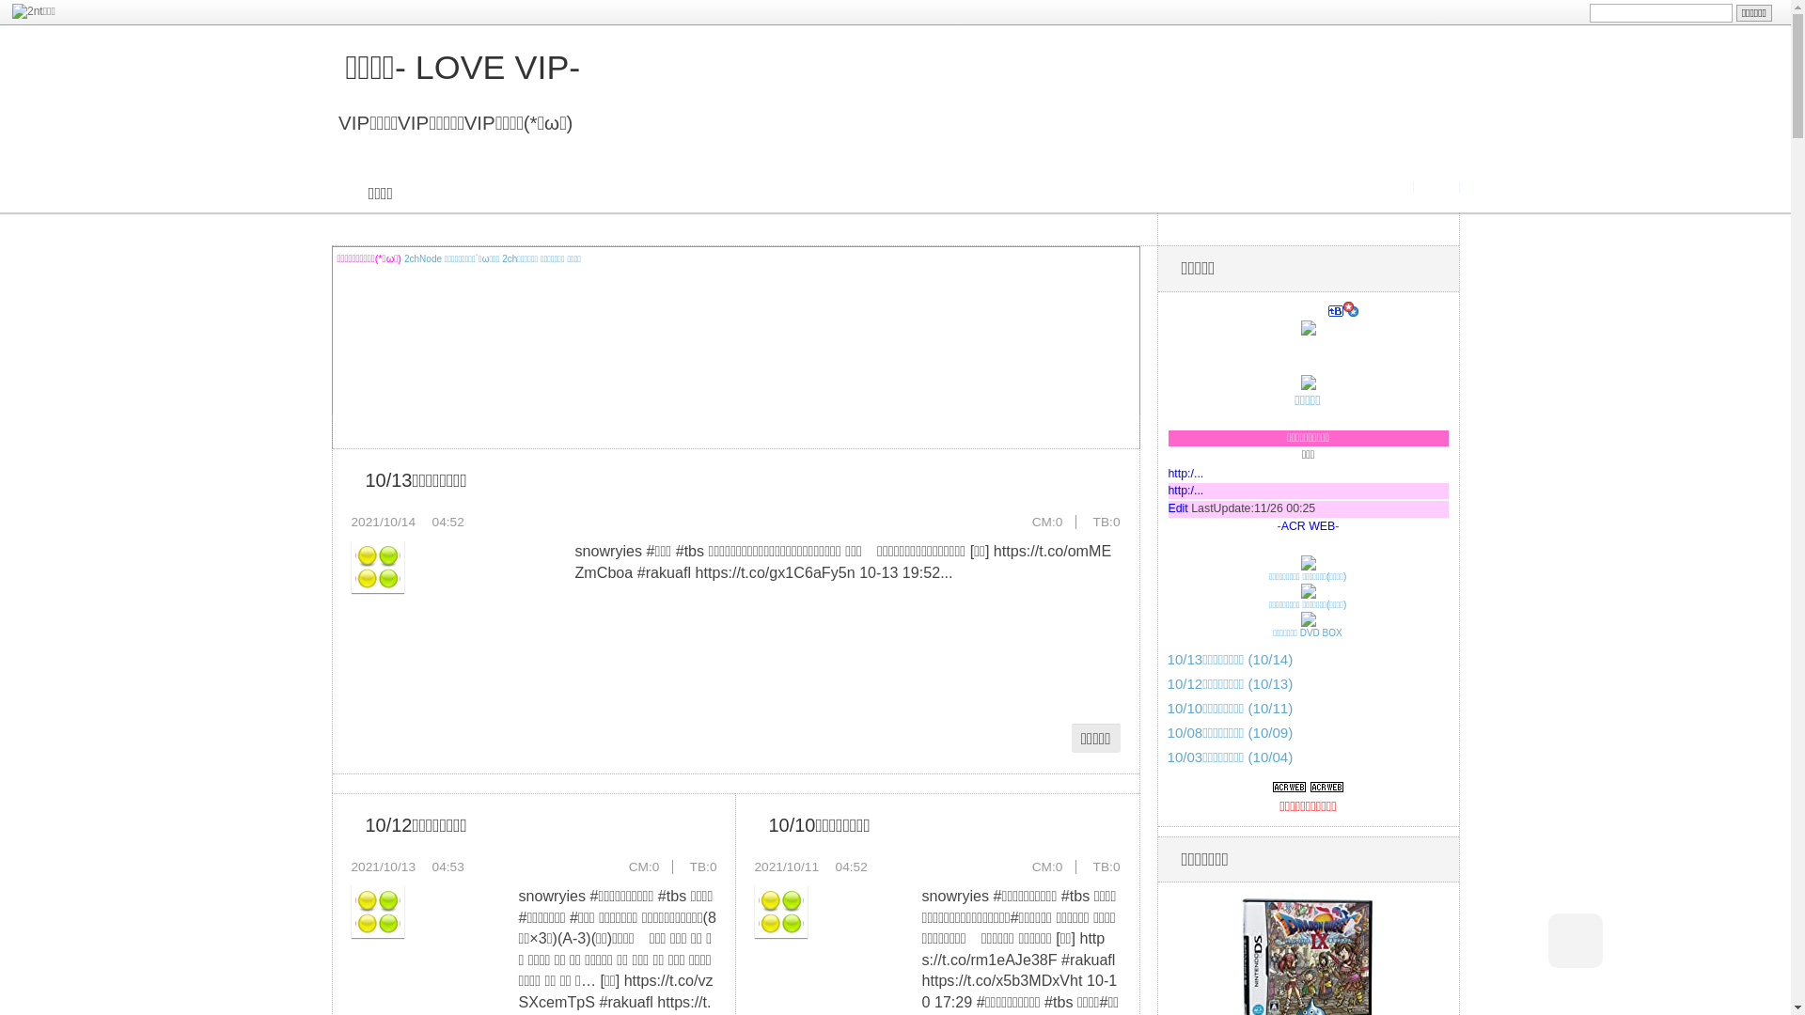 The image size is (1805, 1015). What do you see at coordinates (1185, 474) in the screenshot?
I see `http:/...` at bounding box center [1185, 474].